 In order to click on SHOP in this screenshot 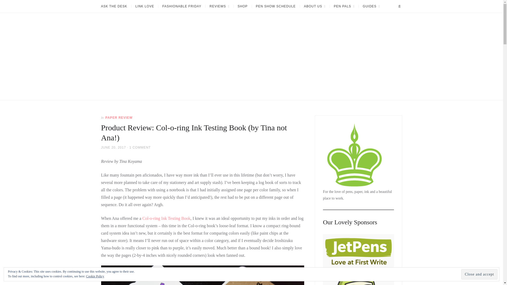, I will do `click(242, 6)`.